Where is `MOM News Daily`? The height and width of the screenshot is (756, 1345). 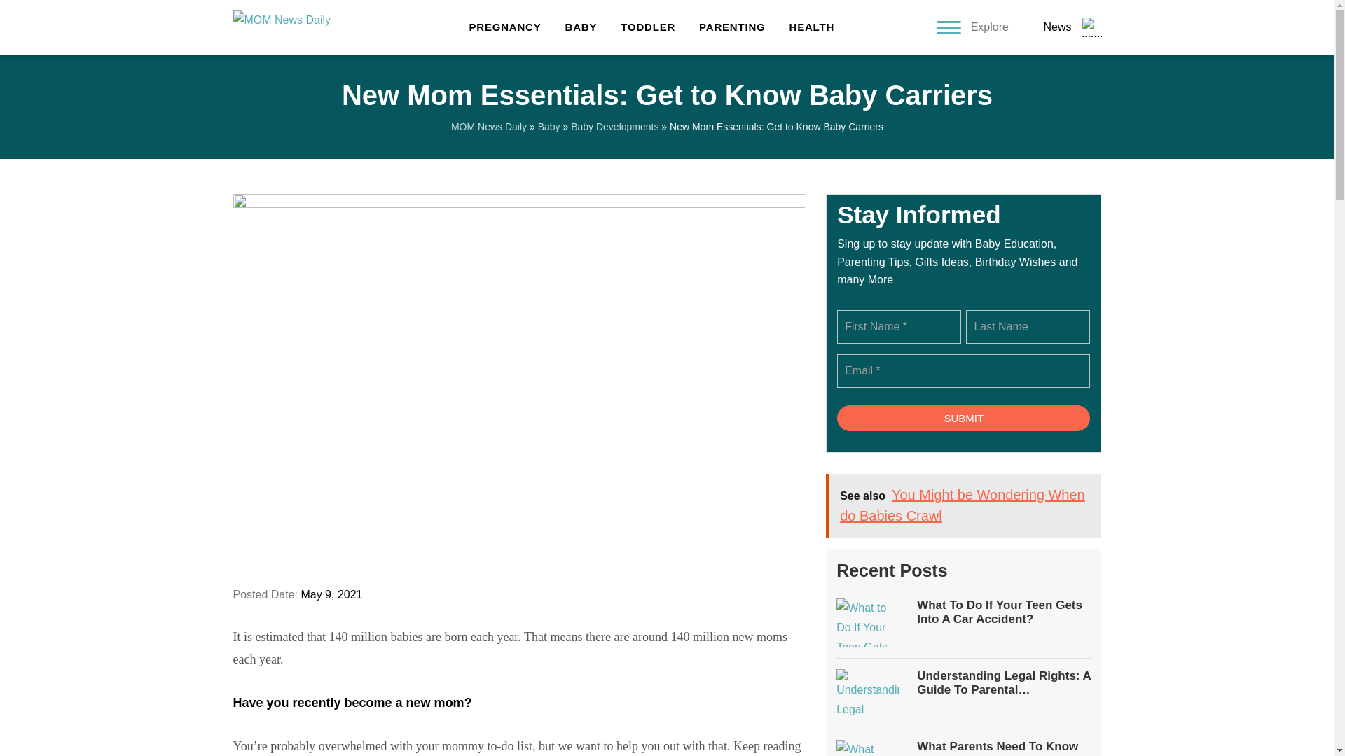 MOM News Daily is located at coordinates (489, 126).